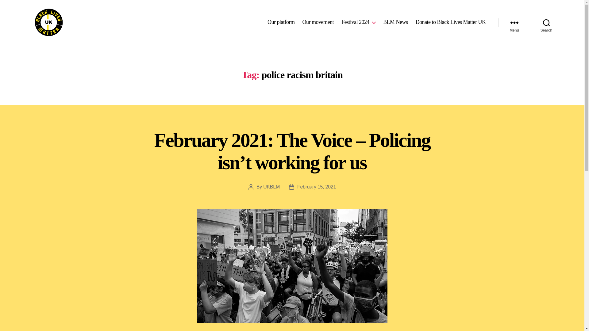  I want to click on Search, so click(546, 22).